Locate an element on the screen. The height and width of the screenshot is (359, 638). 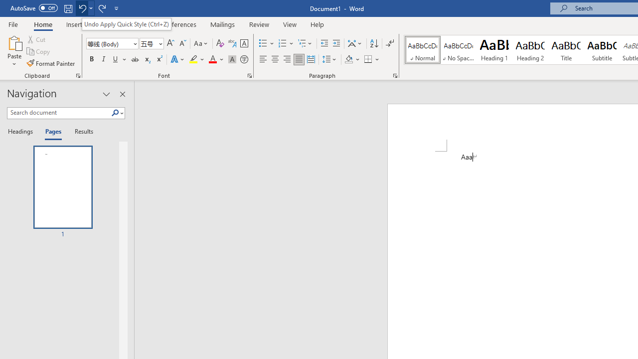
Multilevel List is located at coordinates (306, 44).